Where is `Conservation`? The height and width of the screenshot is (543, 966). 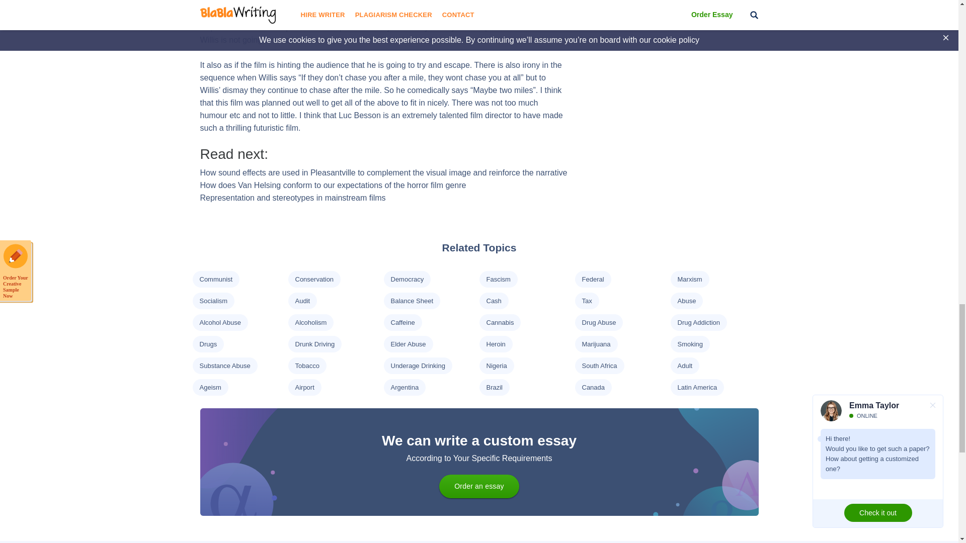
Conservation is located at coordinates (314, 279).